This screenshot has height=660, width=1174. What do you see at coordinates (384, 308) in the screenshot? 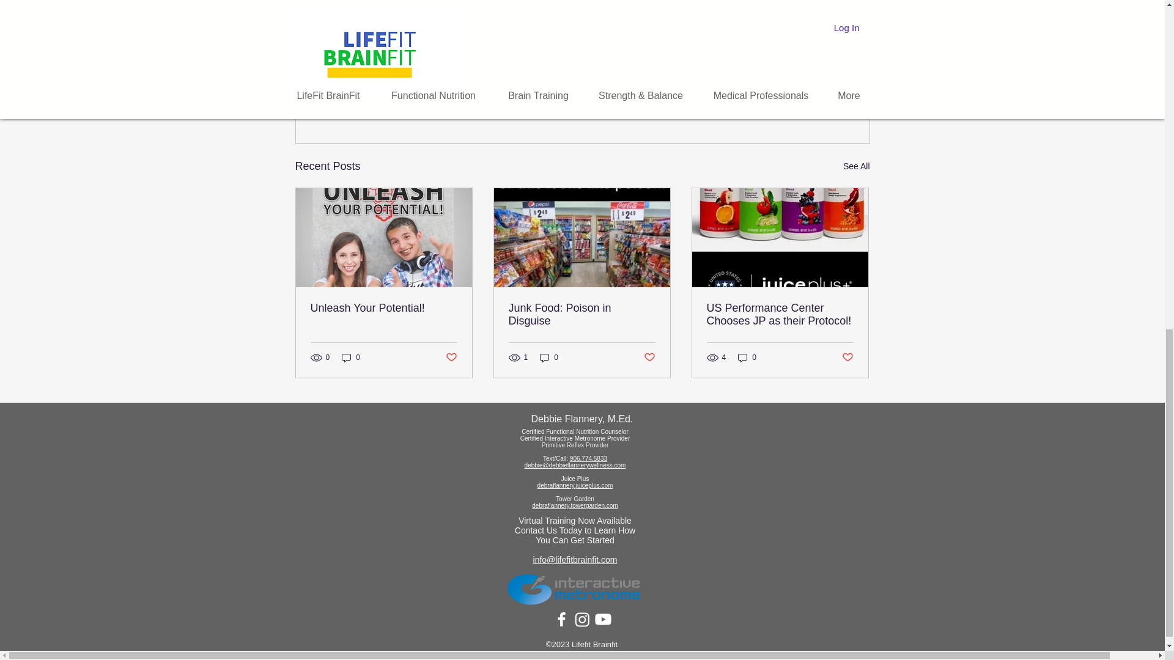
I see `Unleash Your Potential!` at bounding box center [384, 308].